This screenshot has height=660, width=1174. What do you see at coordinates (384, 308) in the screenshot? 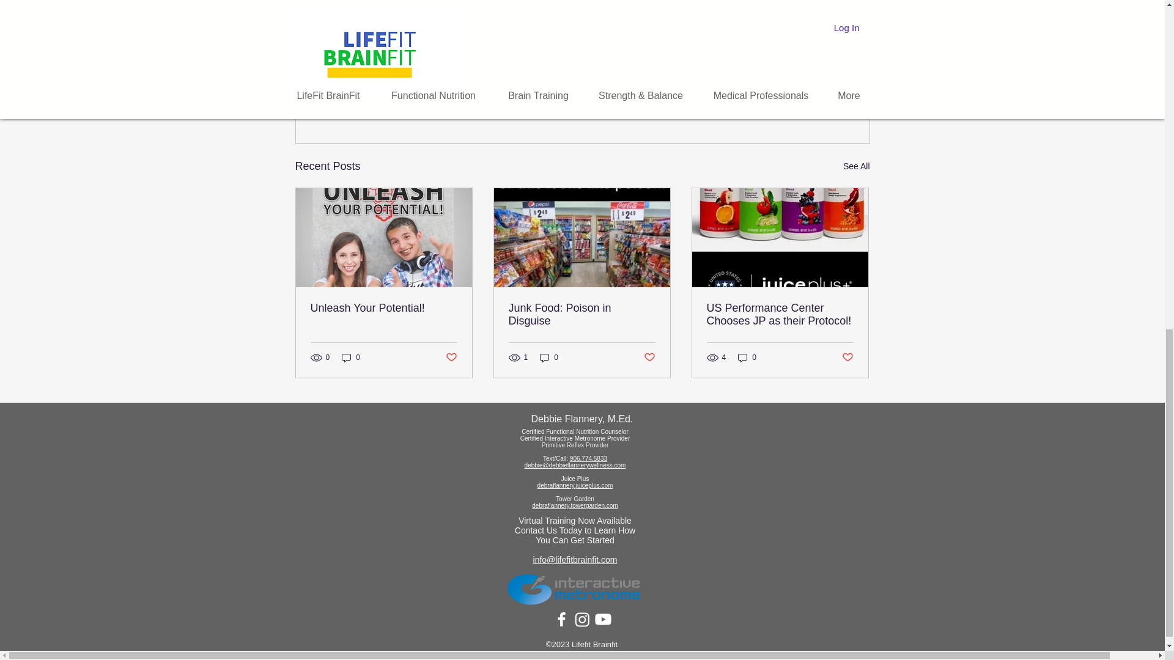
I see `Unleash Your Potential!` at bounding box center [384, 308].